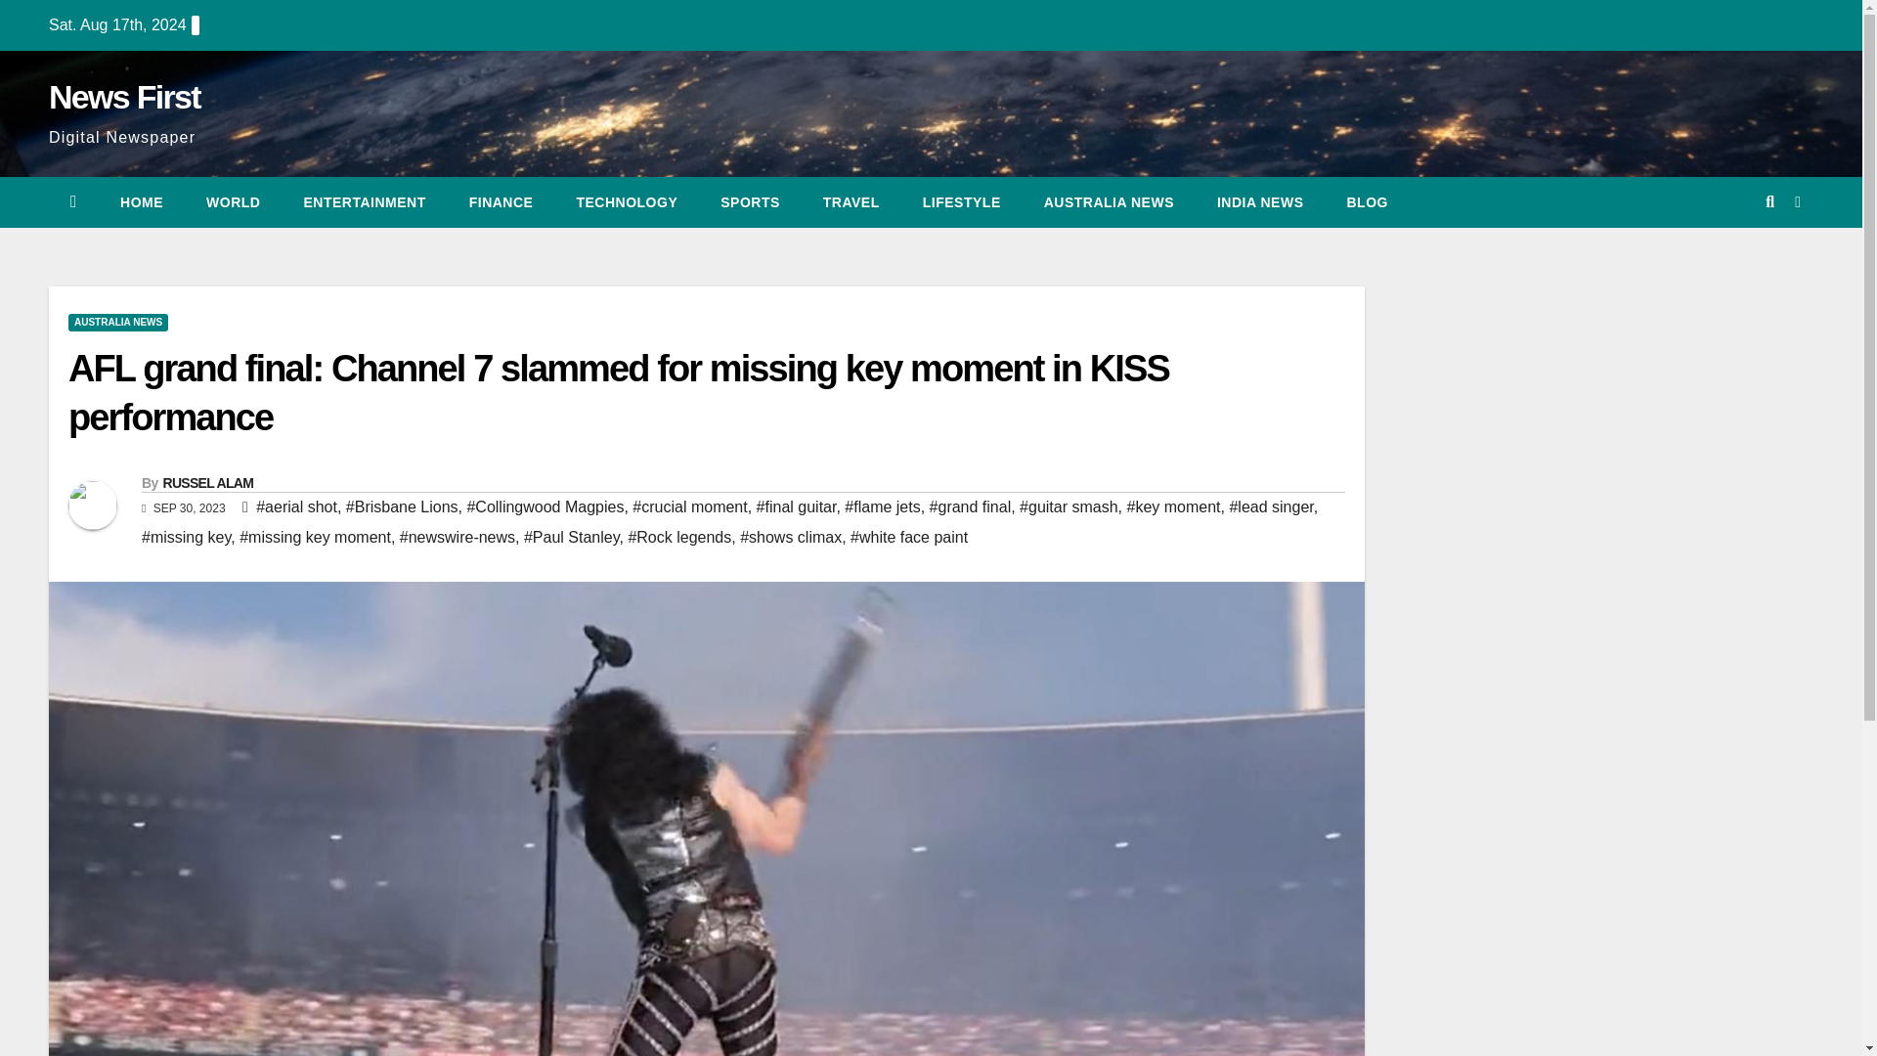 The height and width of the screenshot is (1056, 1877). Describe the element at coordinates (207, 483) in the screenshot. I see `RUSSEL ALAM` at that location.